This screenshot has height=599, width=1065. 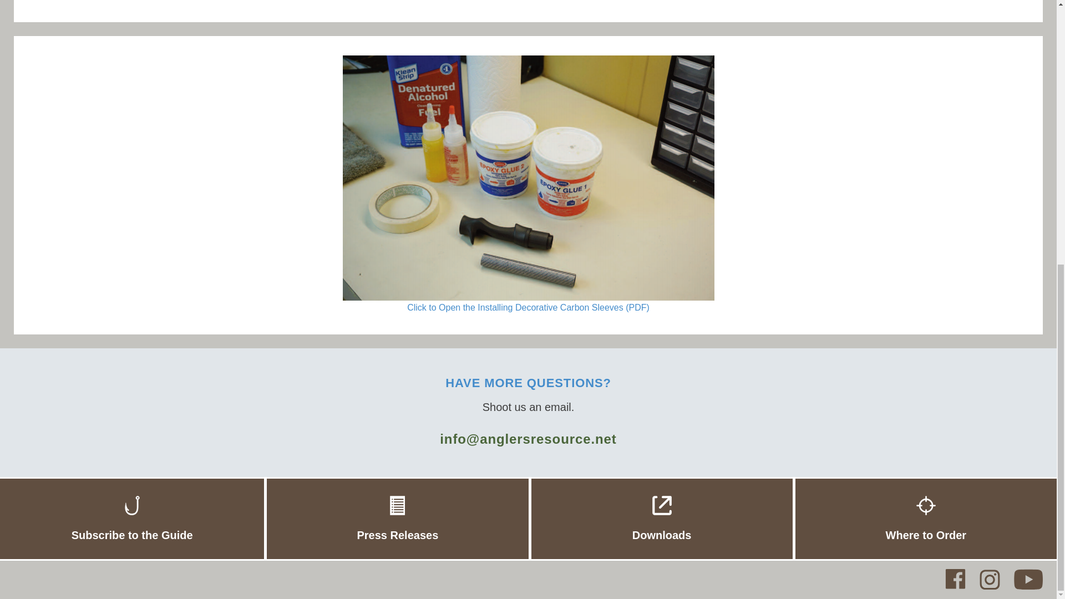 I want to click on Anglers on Instagram, so click(x=990, y=579).